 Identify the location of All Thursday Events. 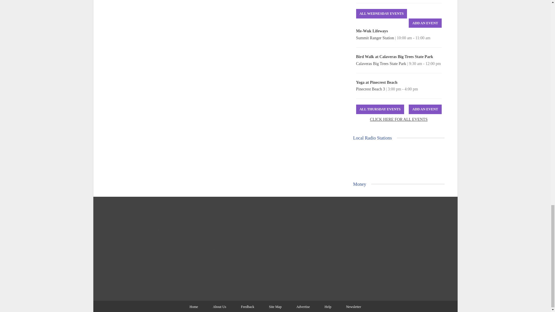
(380, 109).